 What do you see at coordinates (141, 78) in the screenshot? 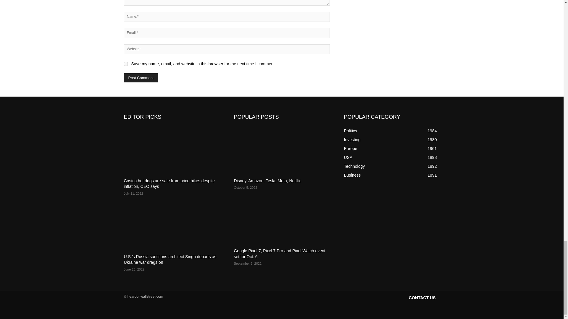
I see `Post Comment` at bounding box center [141, 78].